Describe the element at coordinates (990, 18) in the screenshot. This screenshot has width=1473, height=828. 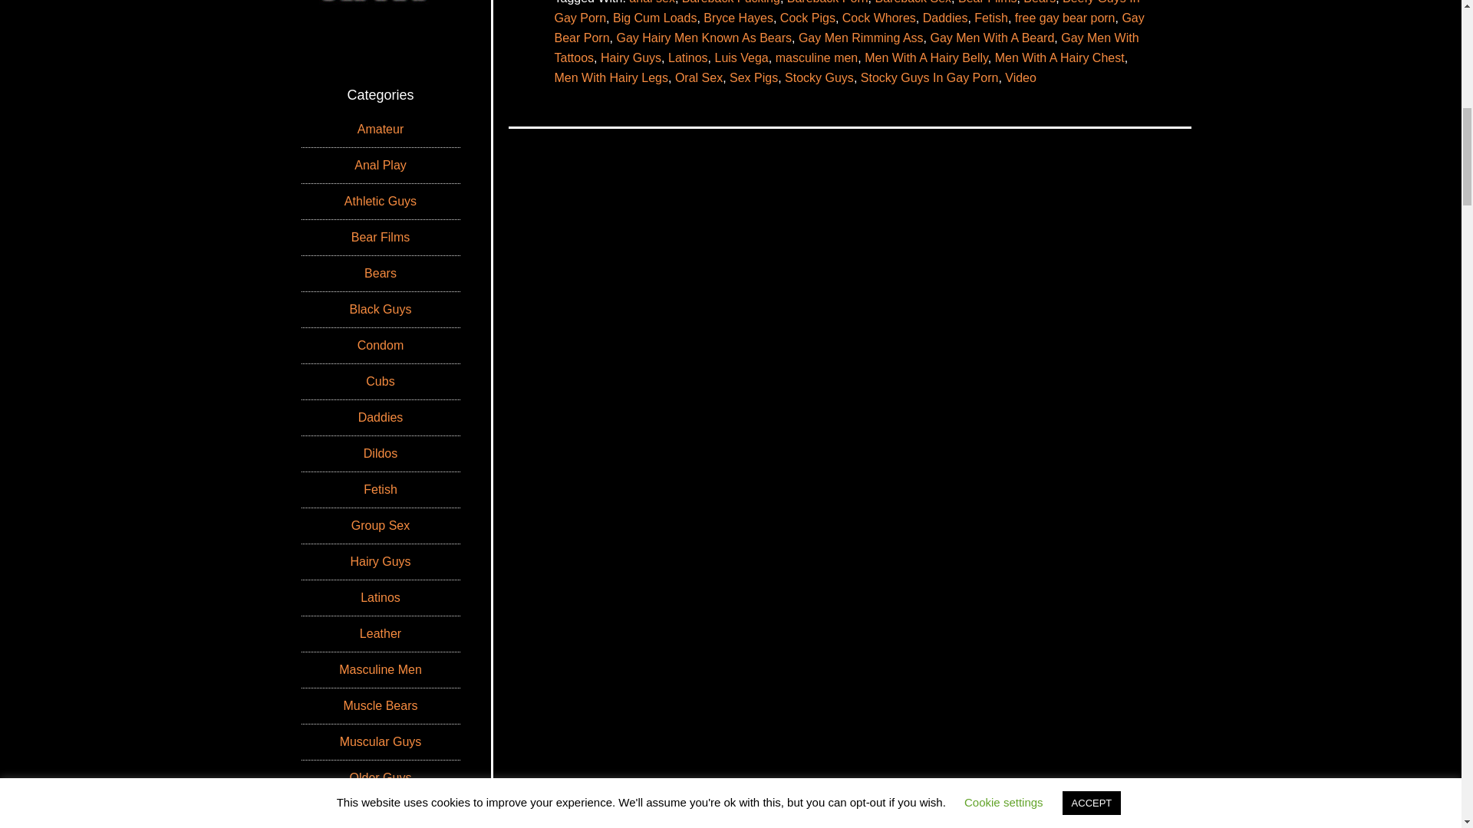
I see `Fetish` at that location.